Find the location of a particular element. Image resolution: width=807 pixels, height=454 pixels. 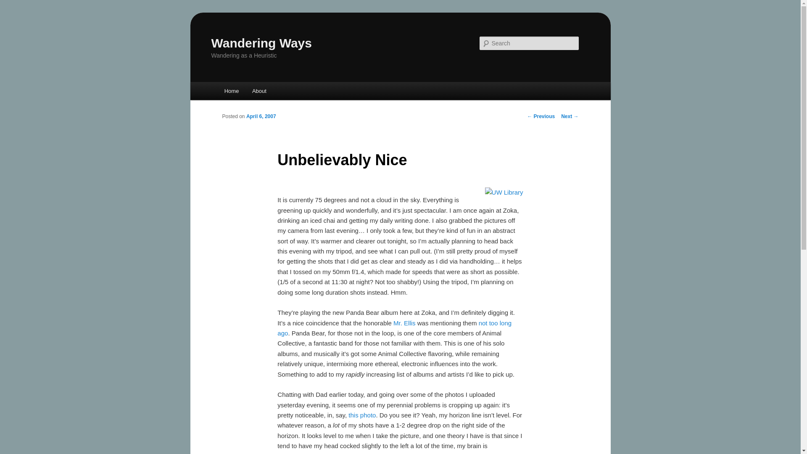

Search is located at coordinates (13, 5).